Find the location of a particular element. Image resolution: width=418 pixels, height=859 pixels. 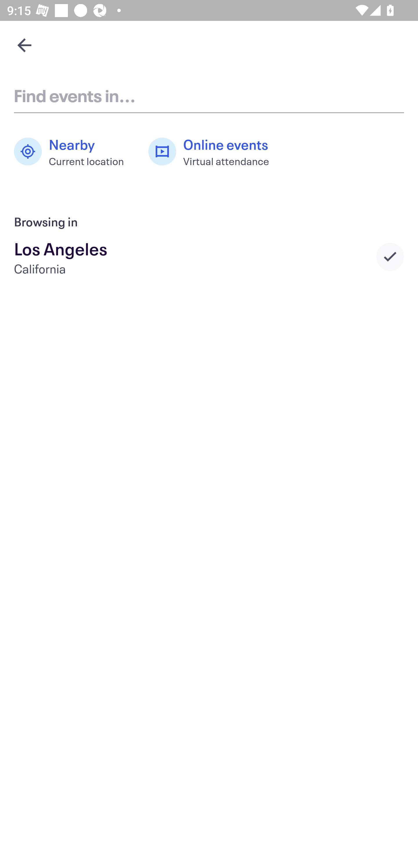

Online events Virtual attendance is located at coordinates (214, 151).